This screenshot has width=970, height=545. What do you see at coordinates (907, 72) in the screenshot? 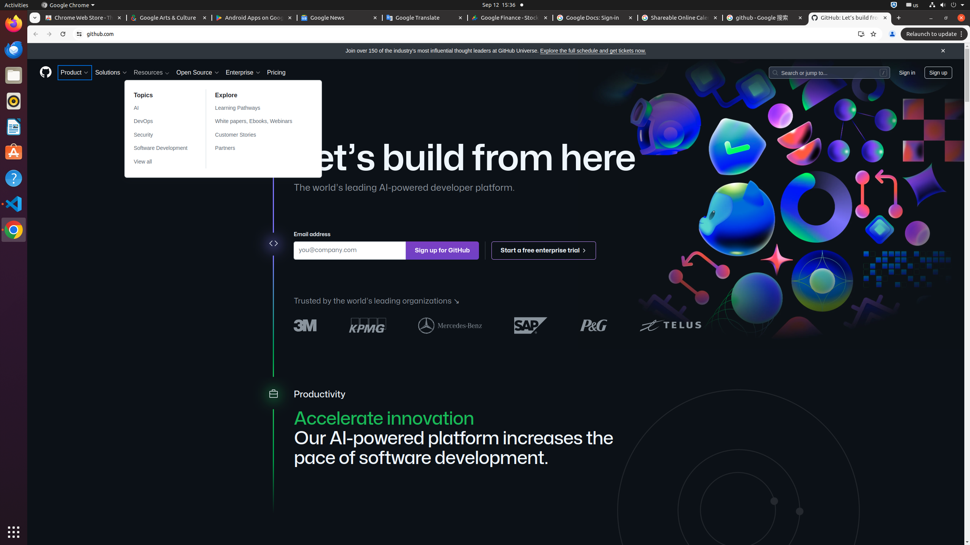
I see `Sign in` at bounding box center [907, 72].